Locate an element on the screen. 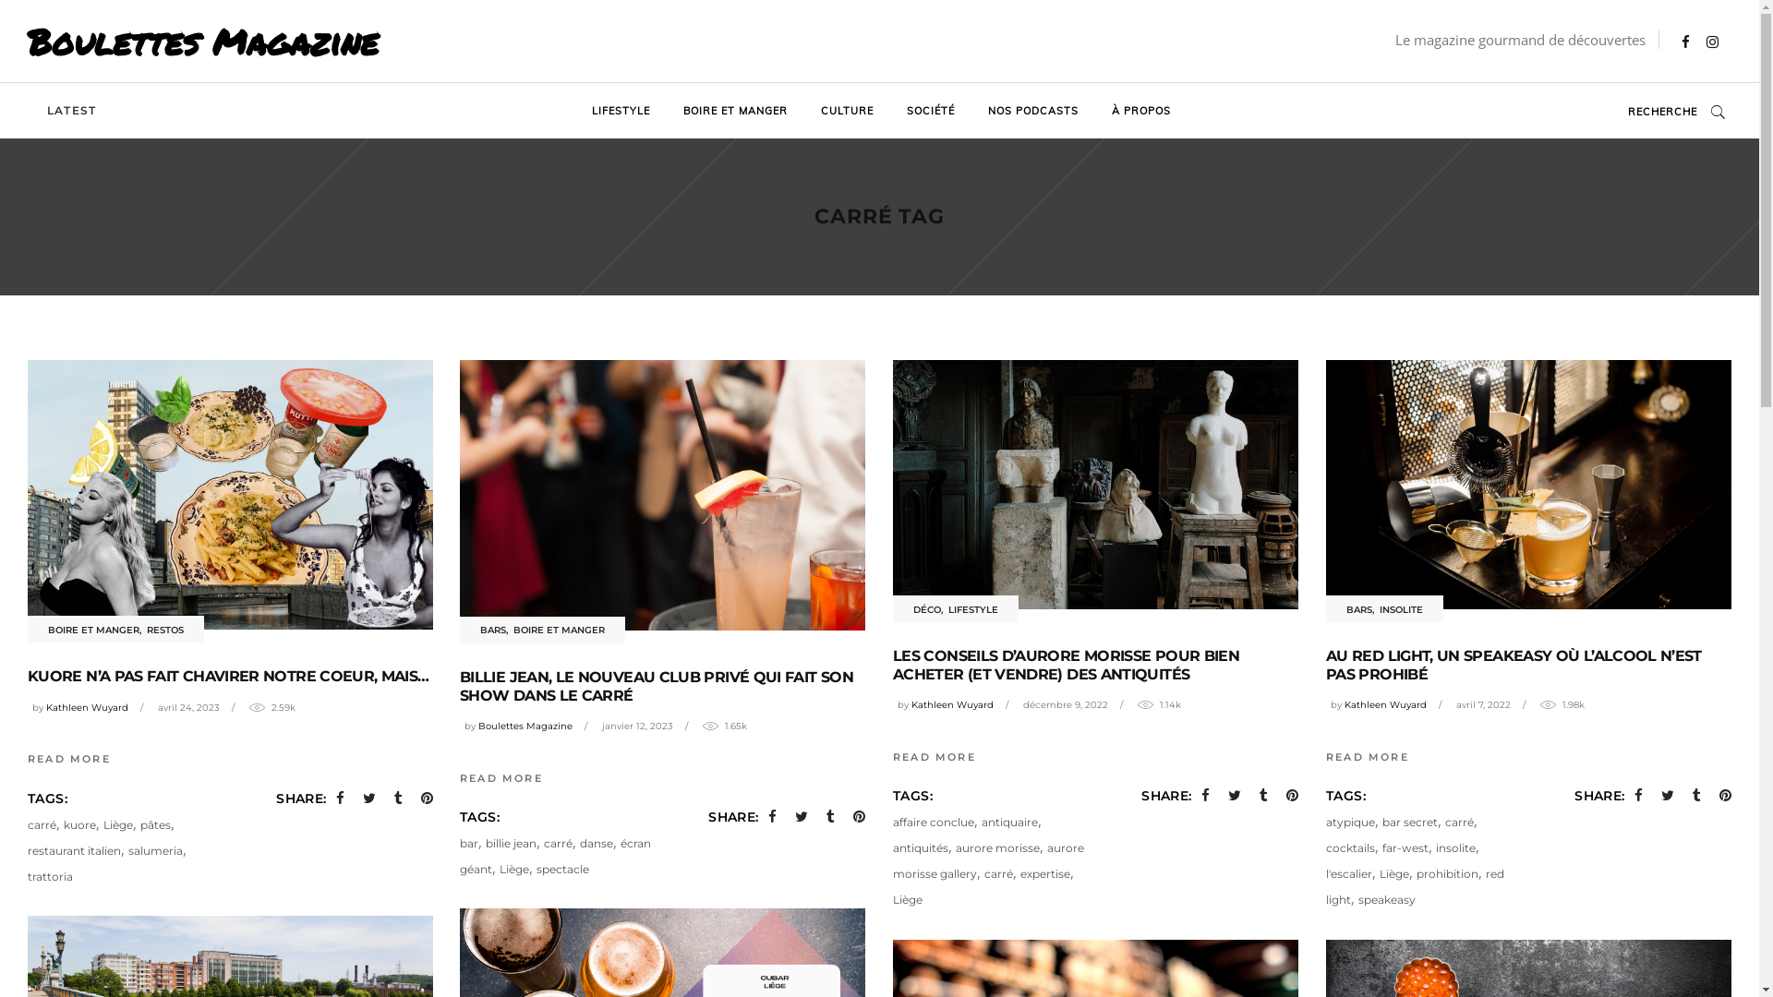 Image resolution: width=1773 pixels, height=997 pixels. Boulettes Magazine is located at coordinates (525, 726).